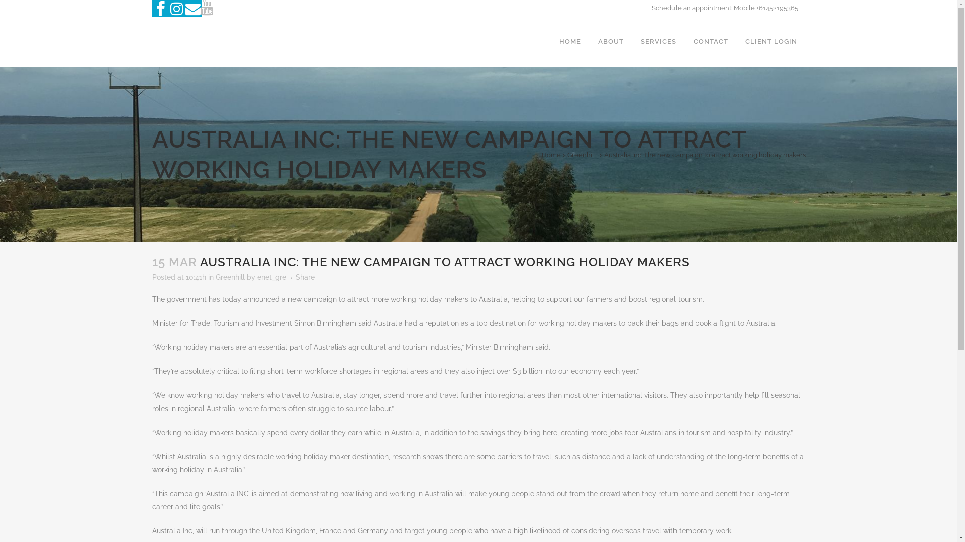 This screenshot has height=542, width=965. I want to click on Greenhill, so click(230, 277).